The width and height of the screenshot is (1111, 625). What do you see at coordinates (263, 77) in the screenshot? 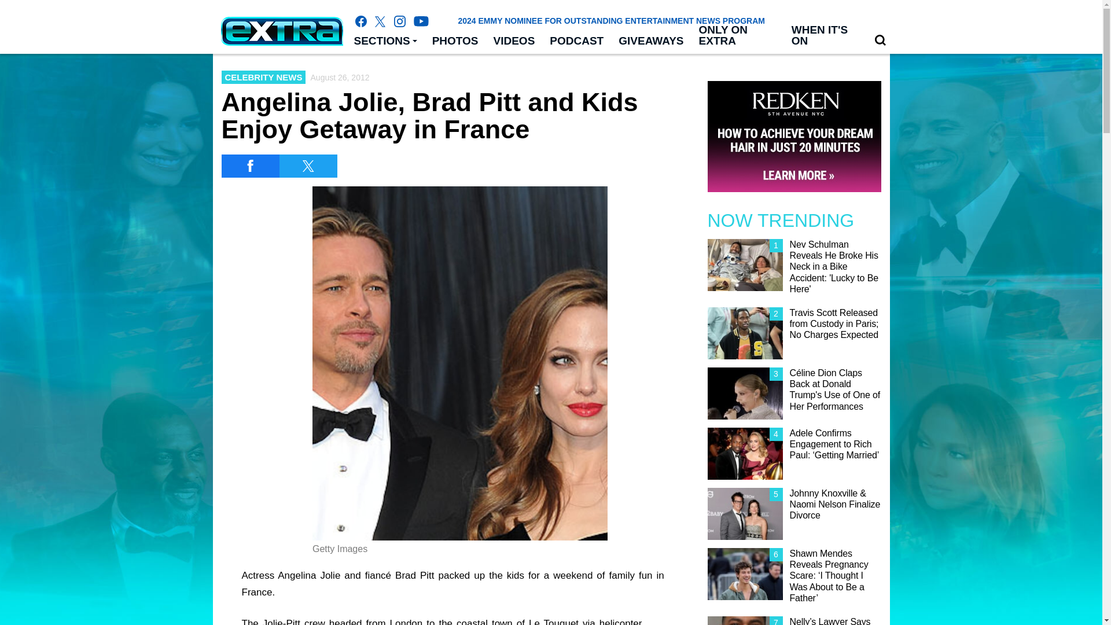
I see `CELEBRITY NEWS` at bounding box center [263, 77].